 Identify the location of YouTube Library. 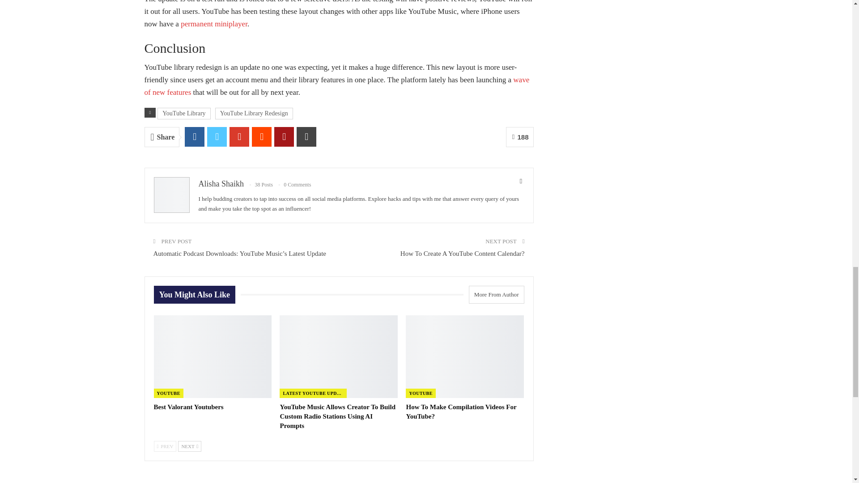
(183, 113).